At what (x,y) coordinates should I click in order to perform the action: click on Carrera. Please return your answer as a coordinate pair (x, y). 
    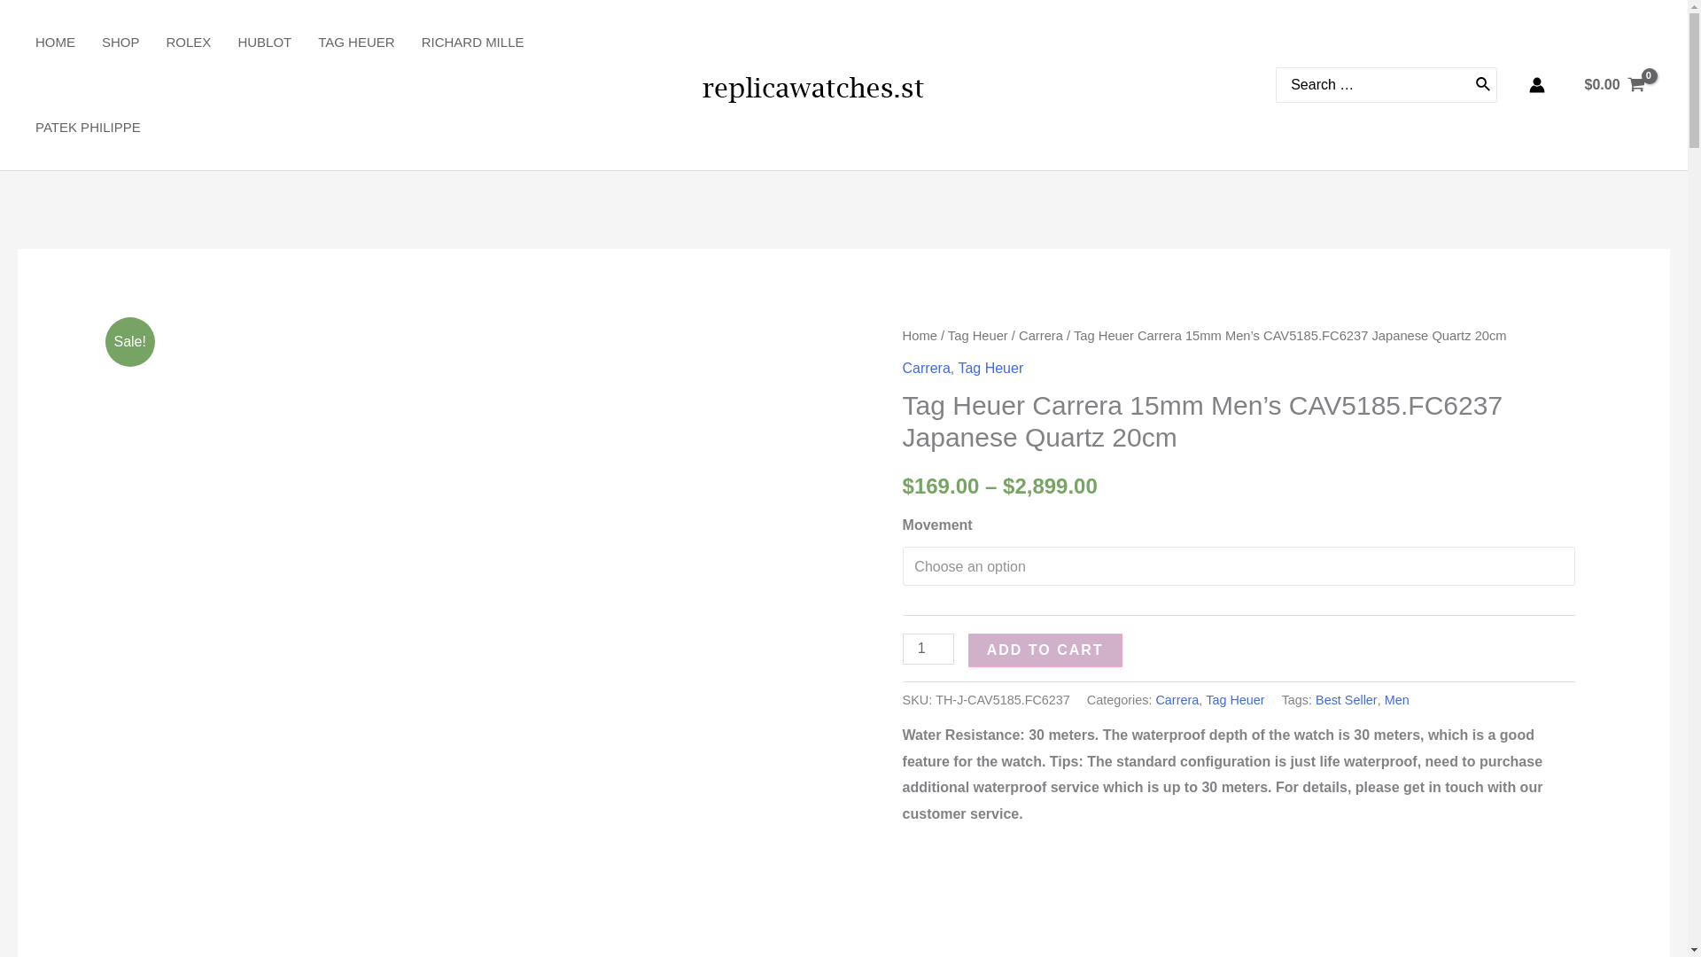
    Looking at the image, I should click on (1041, 335).